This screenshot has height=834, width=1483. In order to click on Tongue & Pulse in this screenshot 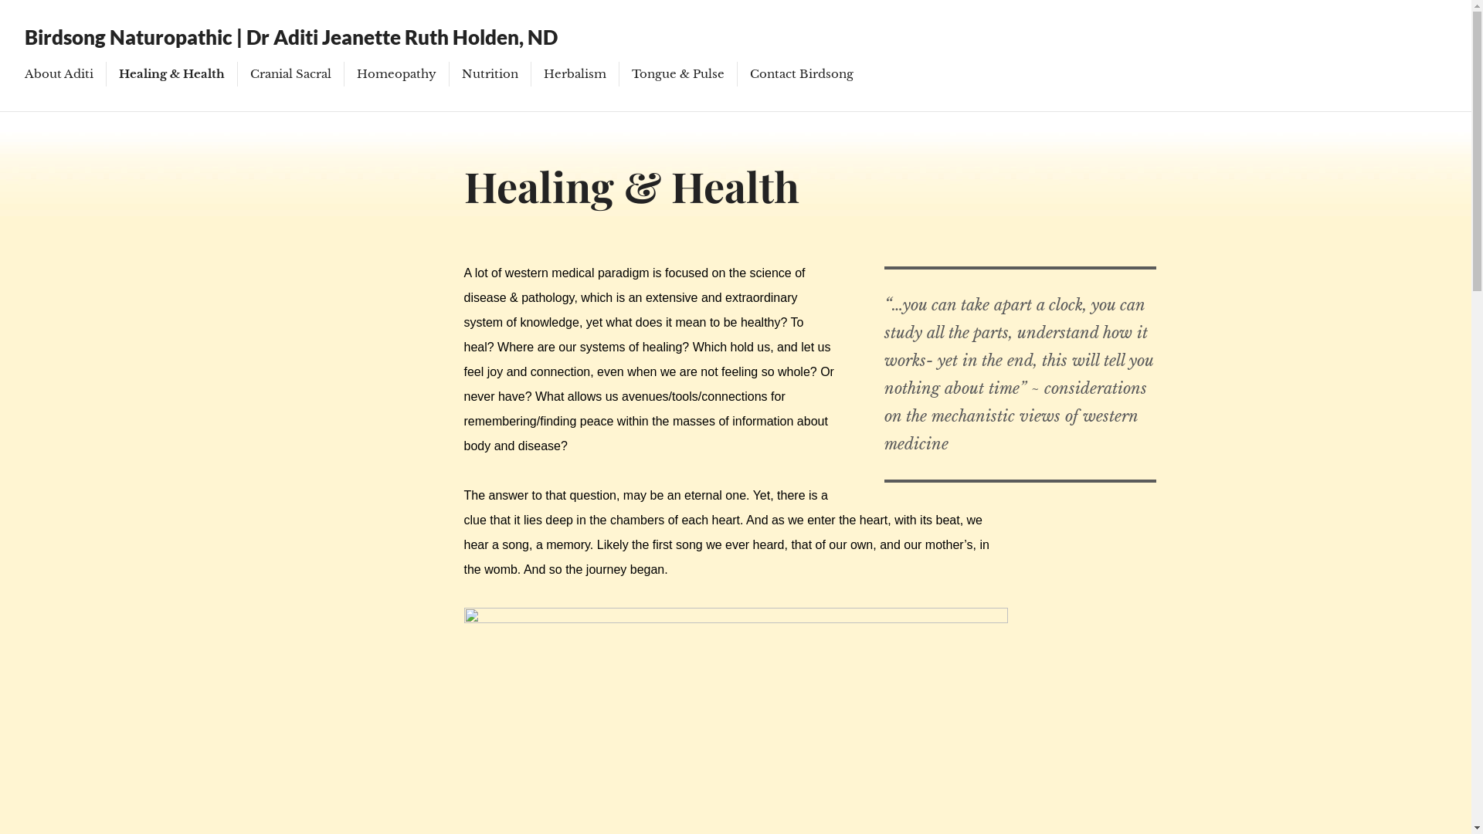, I will do `click(678, 74)`.